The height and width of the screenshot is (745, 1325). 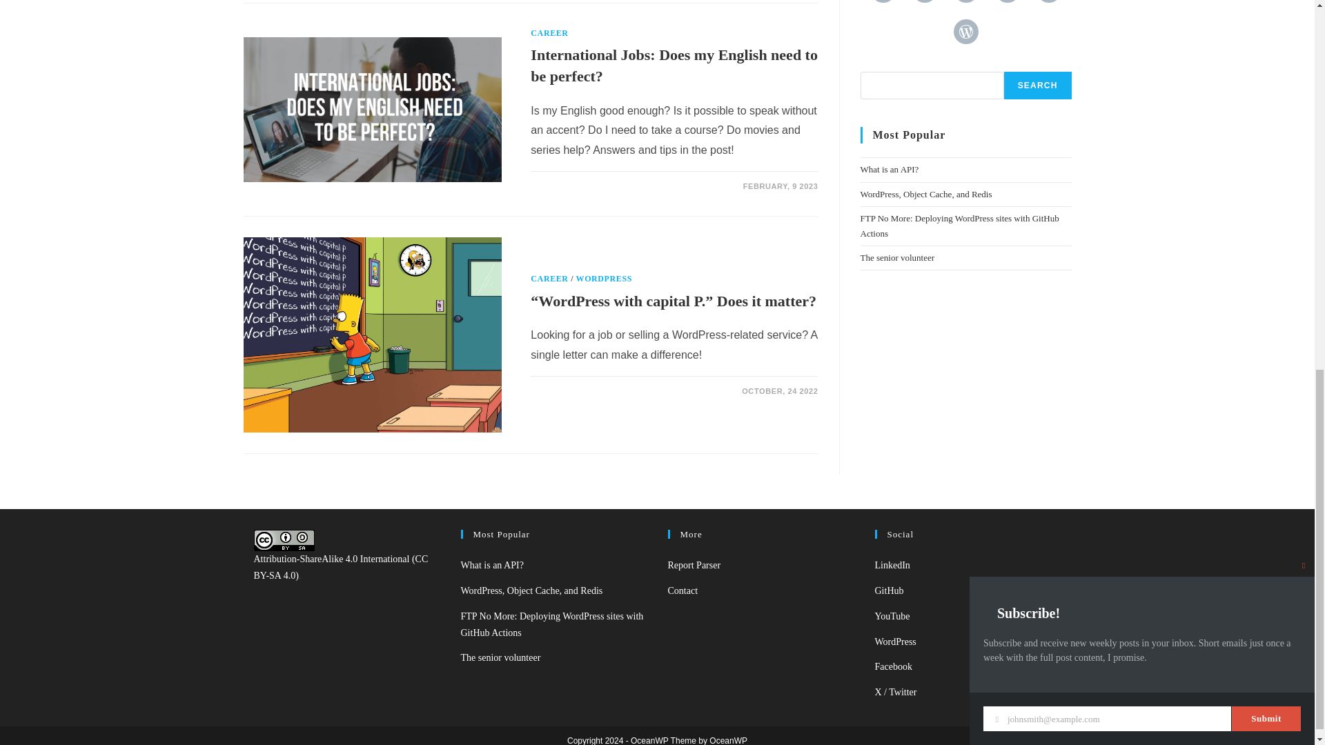 What do you see at coordinates (925, 1) in the screenshot?
I see `Twitter` at bounding box center [925, 1].